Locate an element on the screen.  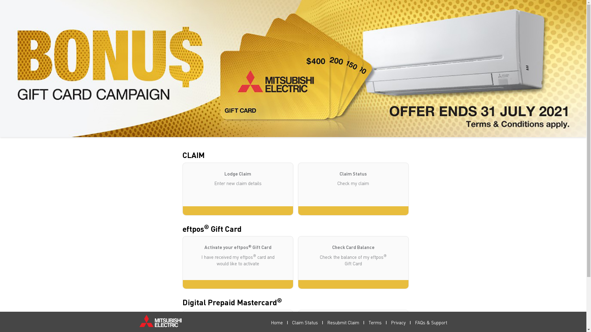
Resubmit Claim is located at coordinates (343, 322).